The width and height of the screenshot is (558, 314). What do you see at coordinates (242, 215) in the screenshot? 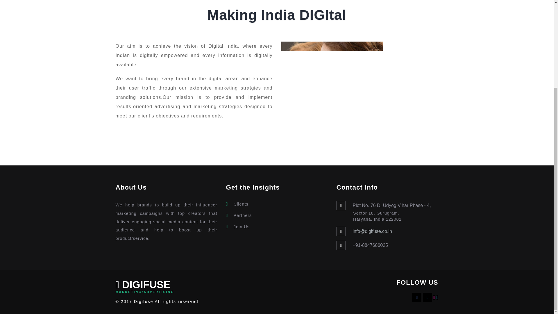
I see `Partners` at bounding box center [242, 215].